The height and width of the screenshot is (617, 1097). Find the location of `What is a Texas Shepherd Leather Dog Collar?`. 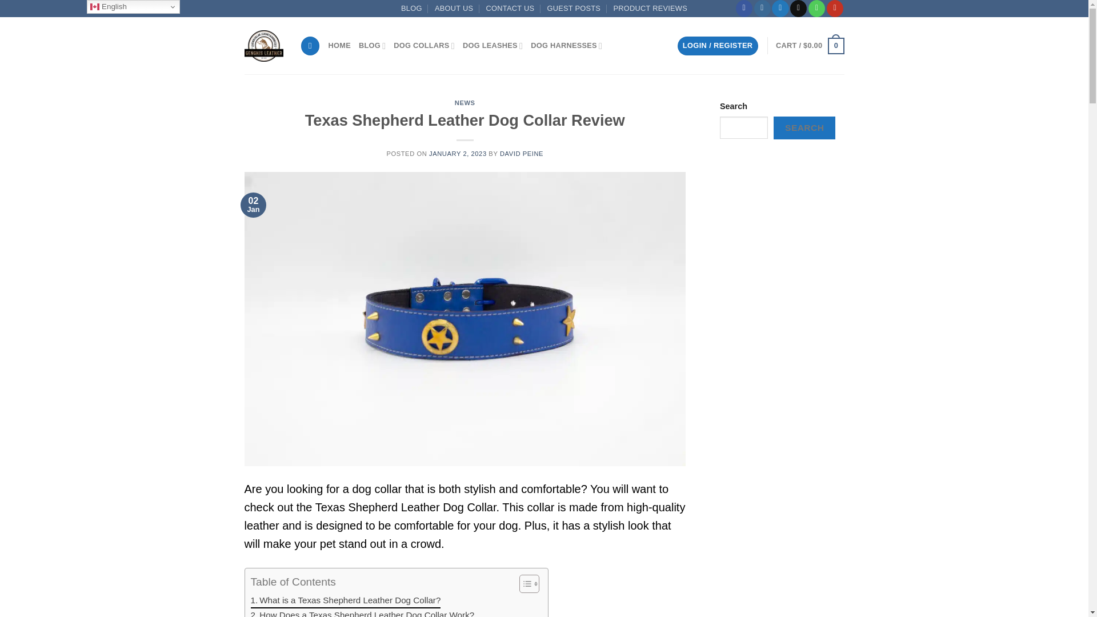

What is a Texas Shepherd Leather Dog Collar? is located at coordinates (345, 600).